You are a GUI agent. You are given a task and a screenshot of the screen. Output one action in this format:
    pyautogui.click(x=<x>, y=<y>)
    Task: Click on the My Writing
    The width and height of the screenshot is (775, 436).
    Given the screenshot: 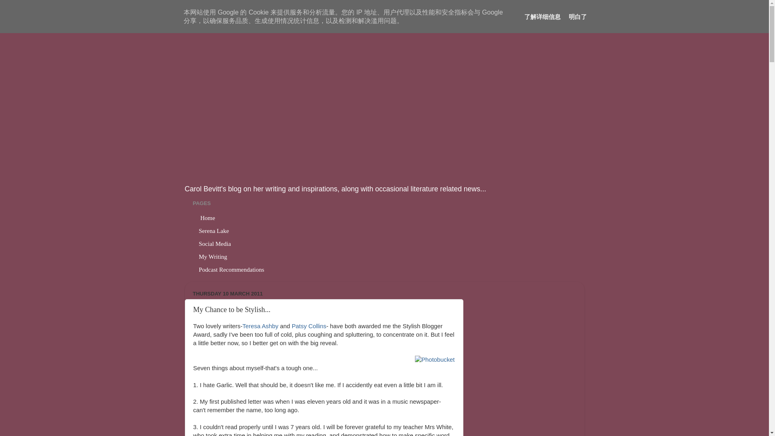 What is the action you would take?
    pyautogui.click(x=213, y=257)
    